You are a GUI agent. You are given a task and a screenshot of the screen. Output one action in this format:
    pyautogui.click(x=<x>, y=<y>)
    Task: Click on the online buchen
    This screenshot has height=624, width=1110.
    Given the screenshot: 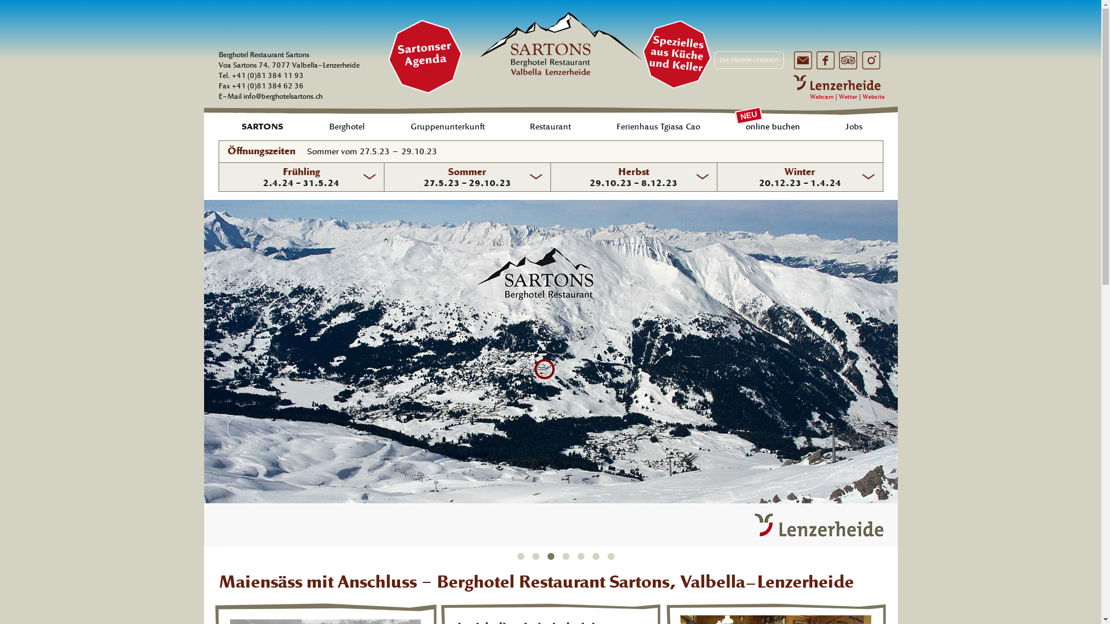 What is the action you would take?
    pyautogui.click(x=774, y=126)
    